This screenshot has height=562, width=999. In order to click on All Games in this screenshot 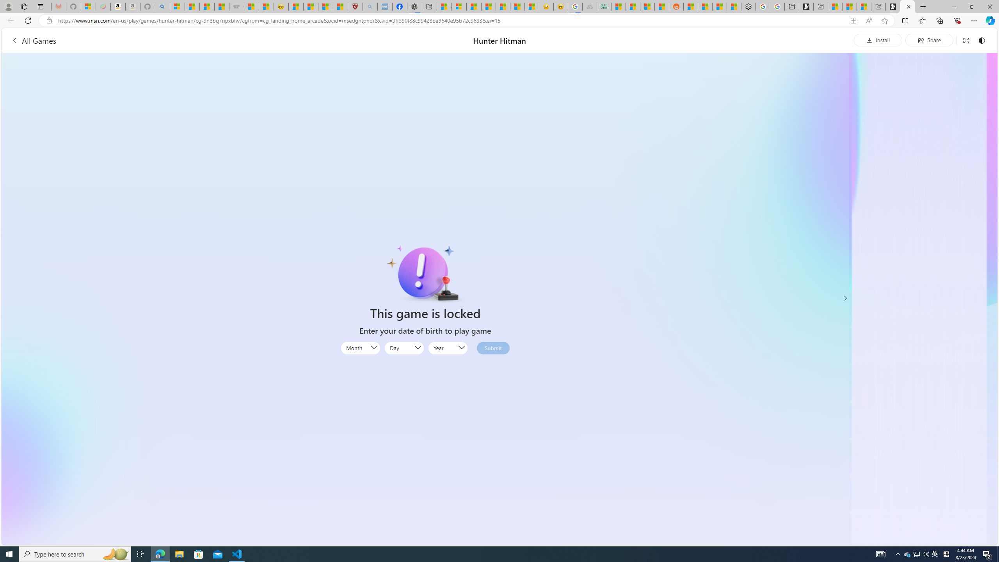, I will do `click(34, 40)`.